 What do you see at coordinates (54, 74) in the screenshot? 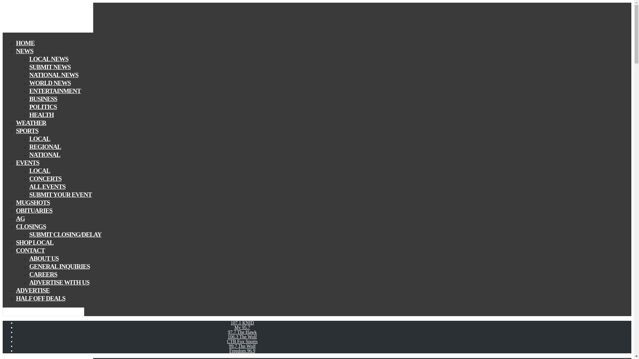
I see `NATIONAL NEWS` at bounding box center [54, 74].